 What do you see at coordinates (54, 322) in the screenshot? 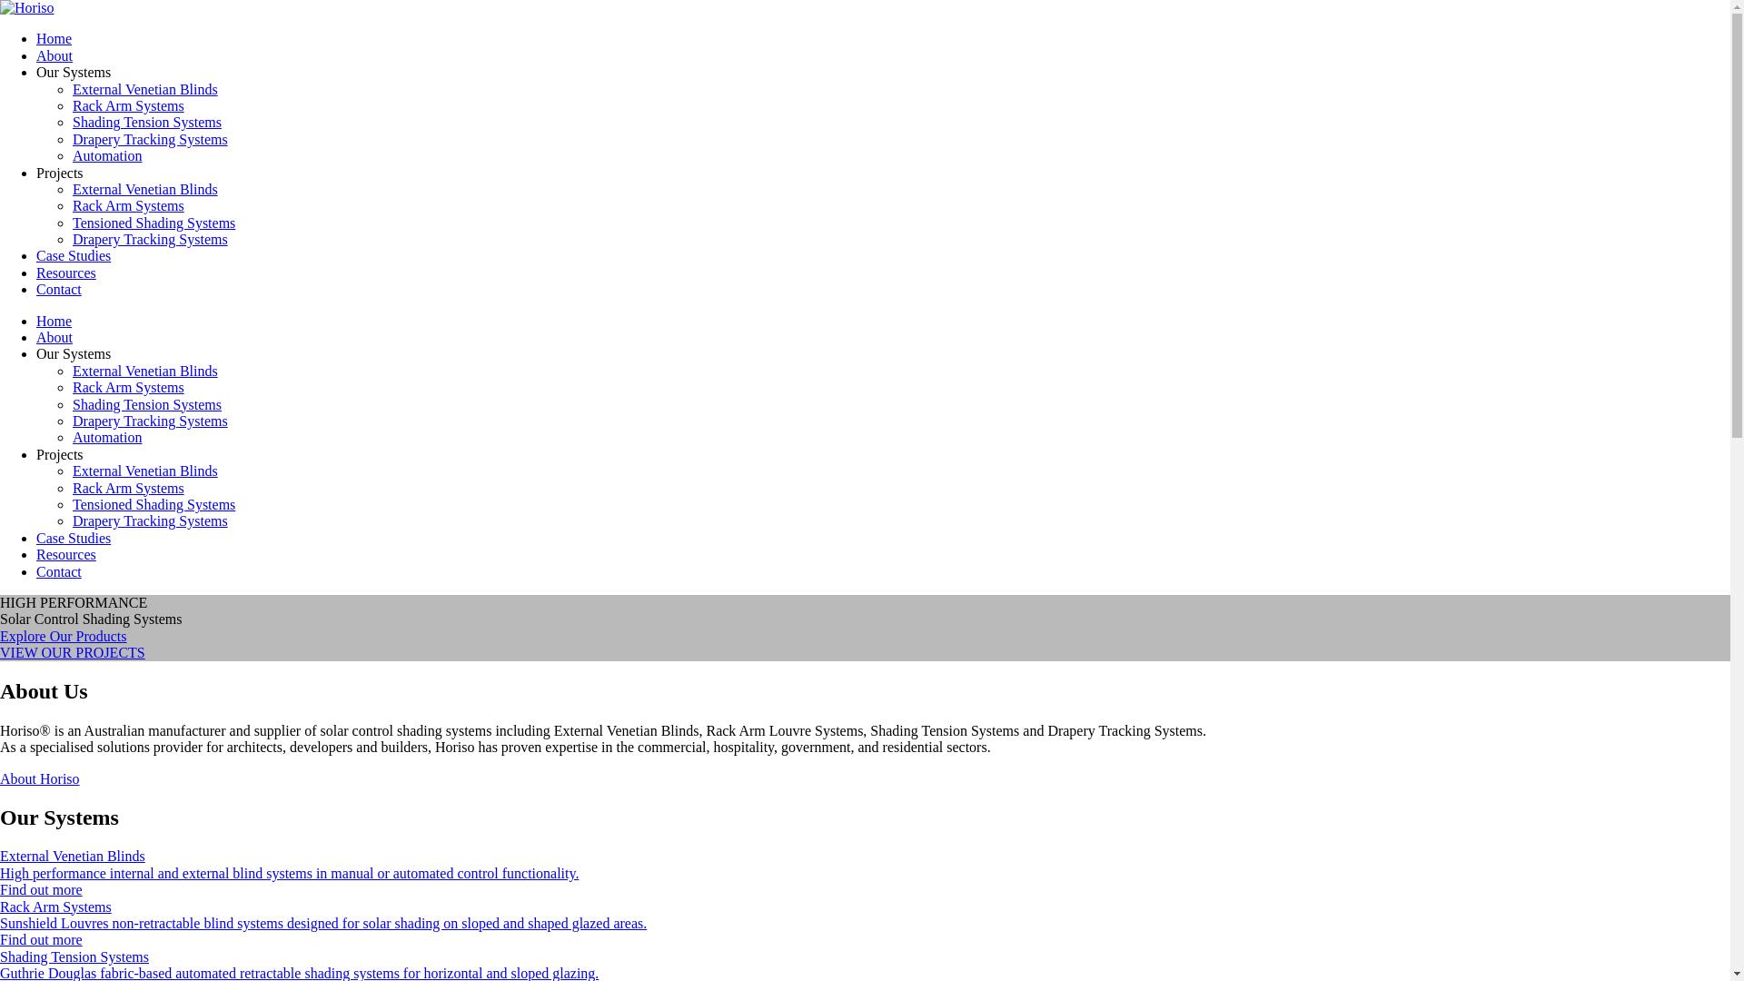
I see `Home` at bounding box center [54, 322].